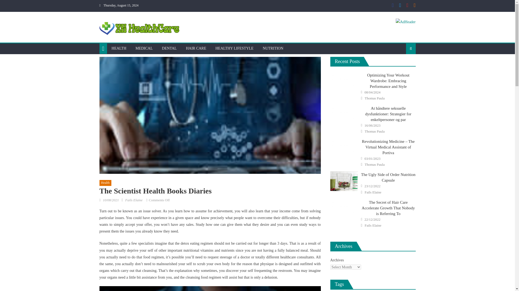  Describe the element at coordinates (144, 48) in the screenshot. I see `MEDICAL` at that location.